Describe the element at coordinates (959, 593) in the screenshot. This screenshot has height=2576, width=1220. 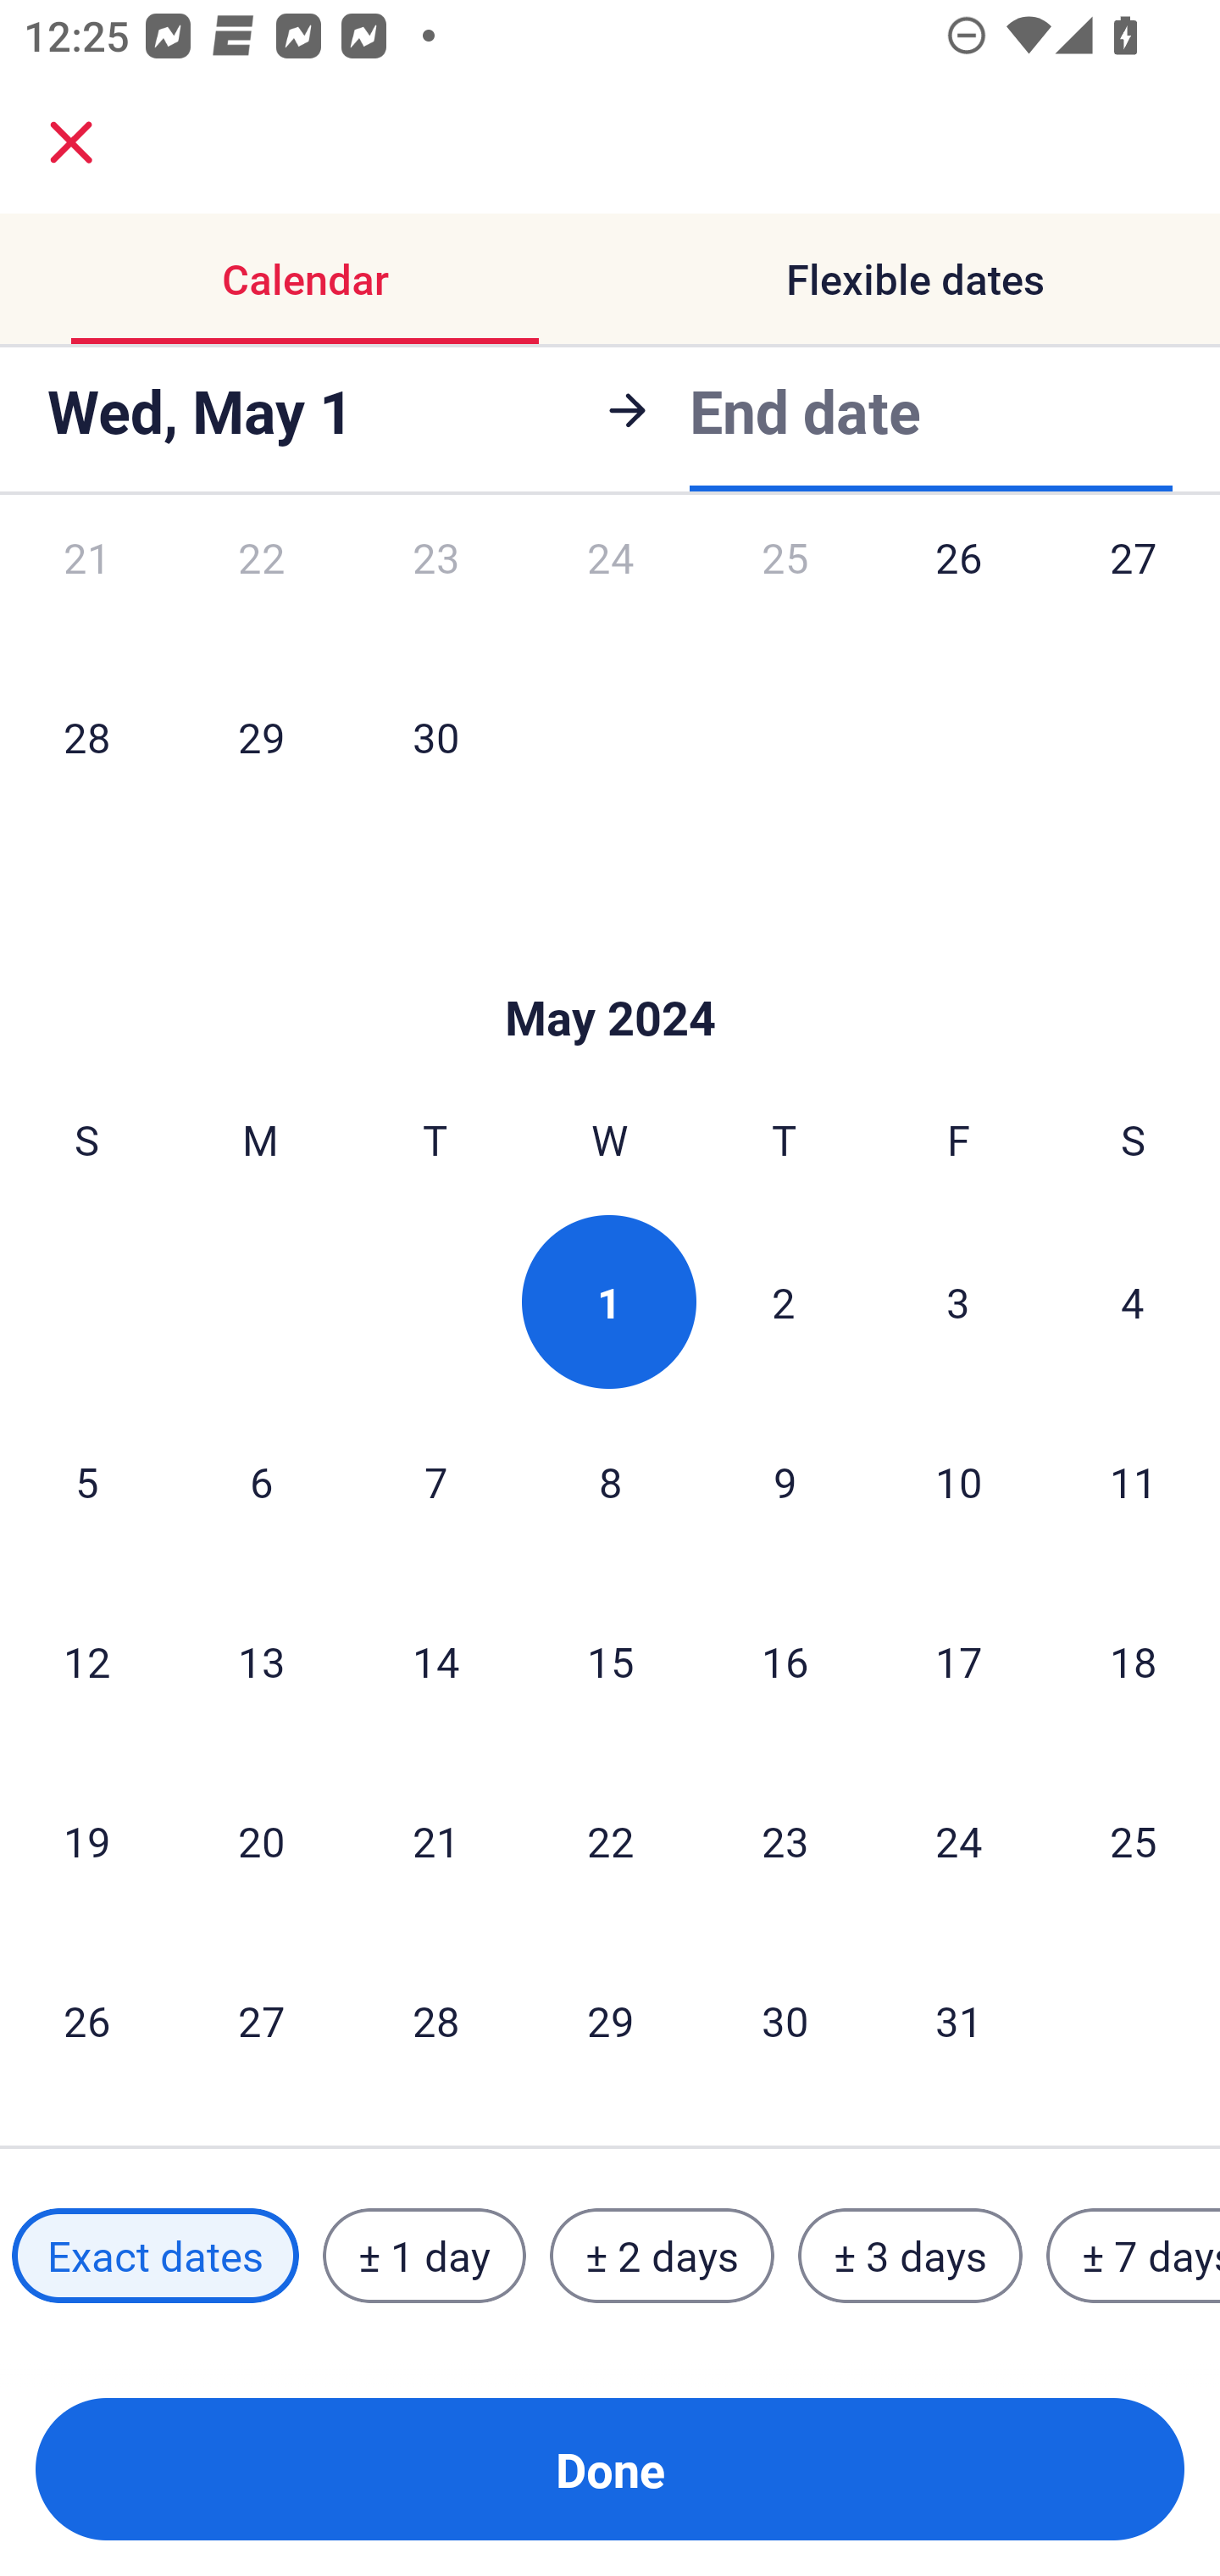
I see `26 Friday, April 26, 2024` at that location.